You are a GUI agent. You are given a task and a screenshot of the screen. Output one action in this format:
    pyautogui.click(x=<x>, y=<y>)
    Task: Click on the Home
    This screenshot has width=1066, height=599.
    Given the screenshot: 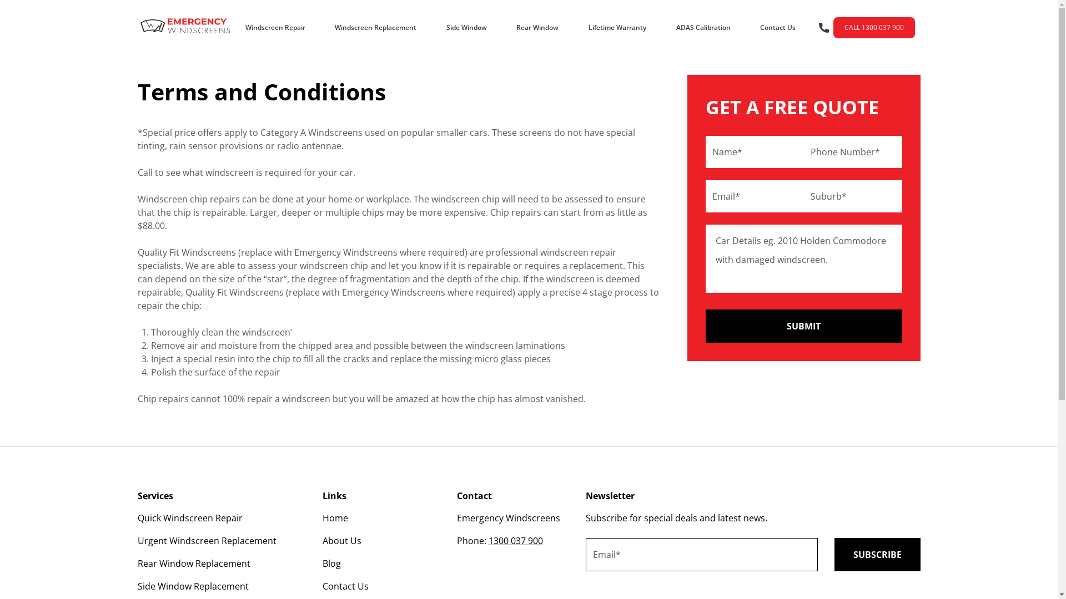 What is the action you would take?
    pyautogui.click(x=335, y=518)
    